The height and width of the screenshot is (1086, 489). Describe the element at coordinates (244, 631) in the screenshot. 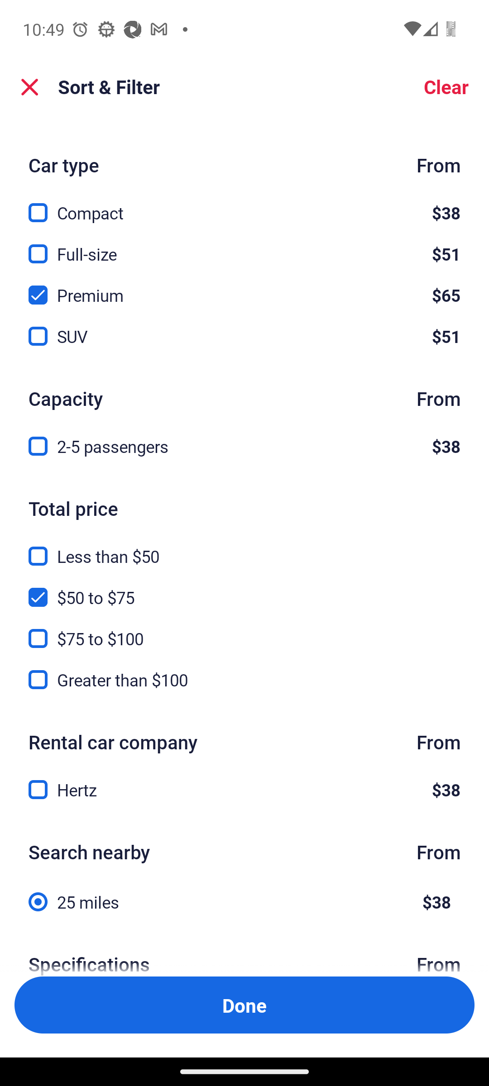

I see `$75 to $100, $75 to $100` at that location.